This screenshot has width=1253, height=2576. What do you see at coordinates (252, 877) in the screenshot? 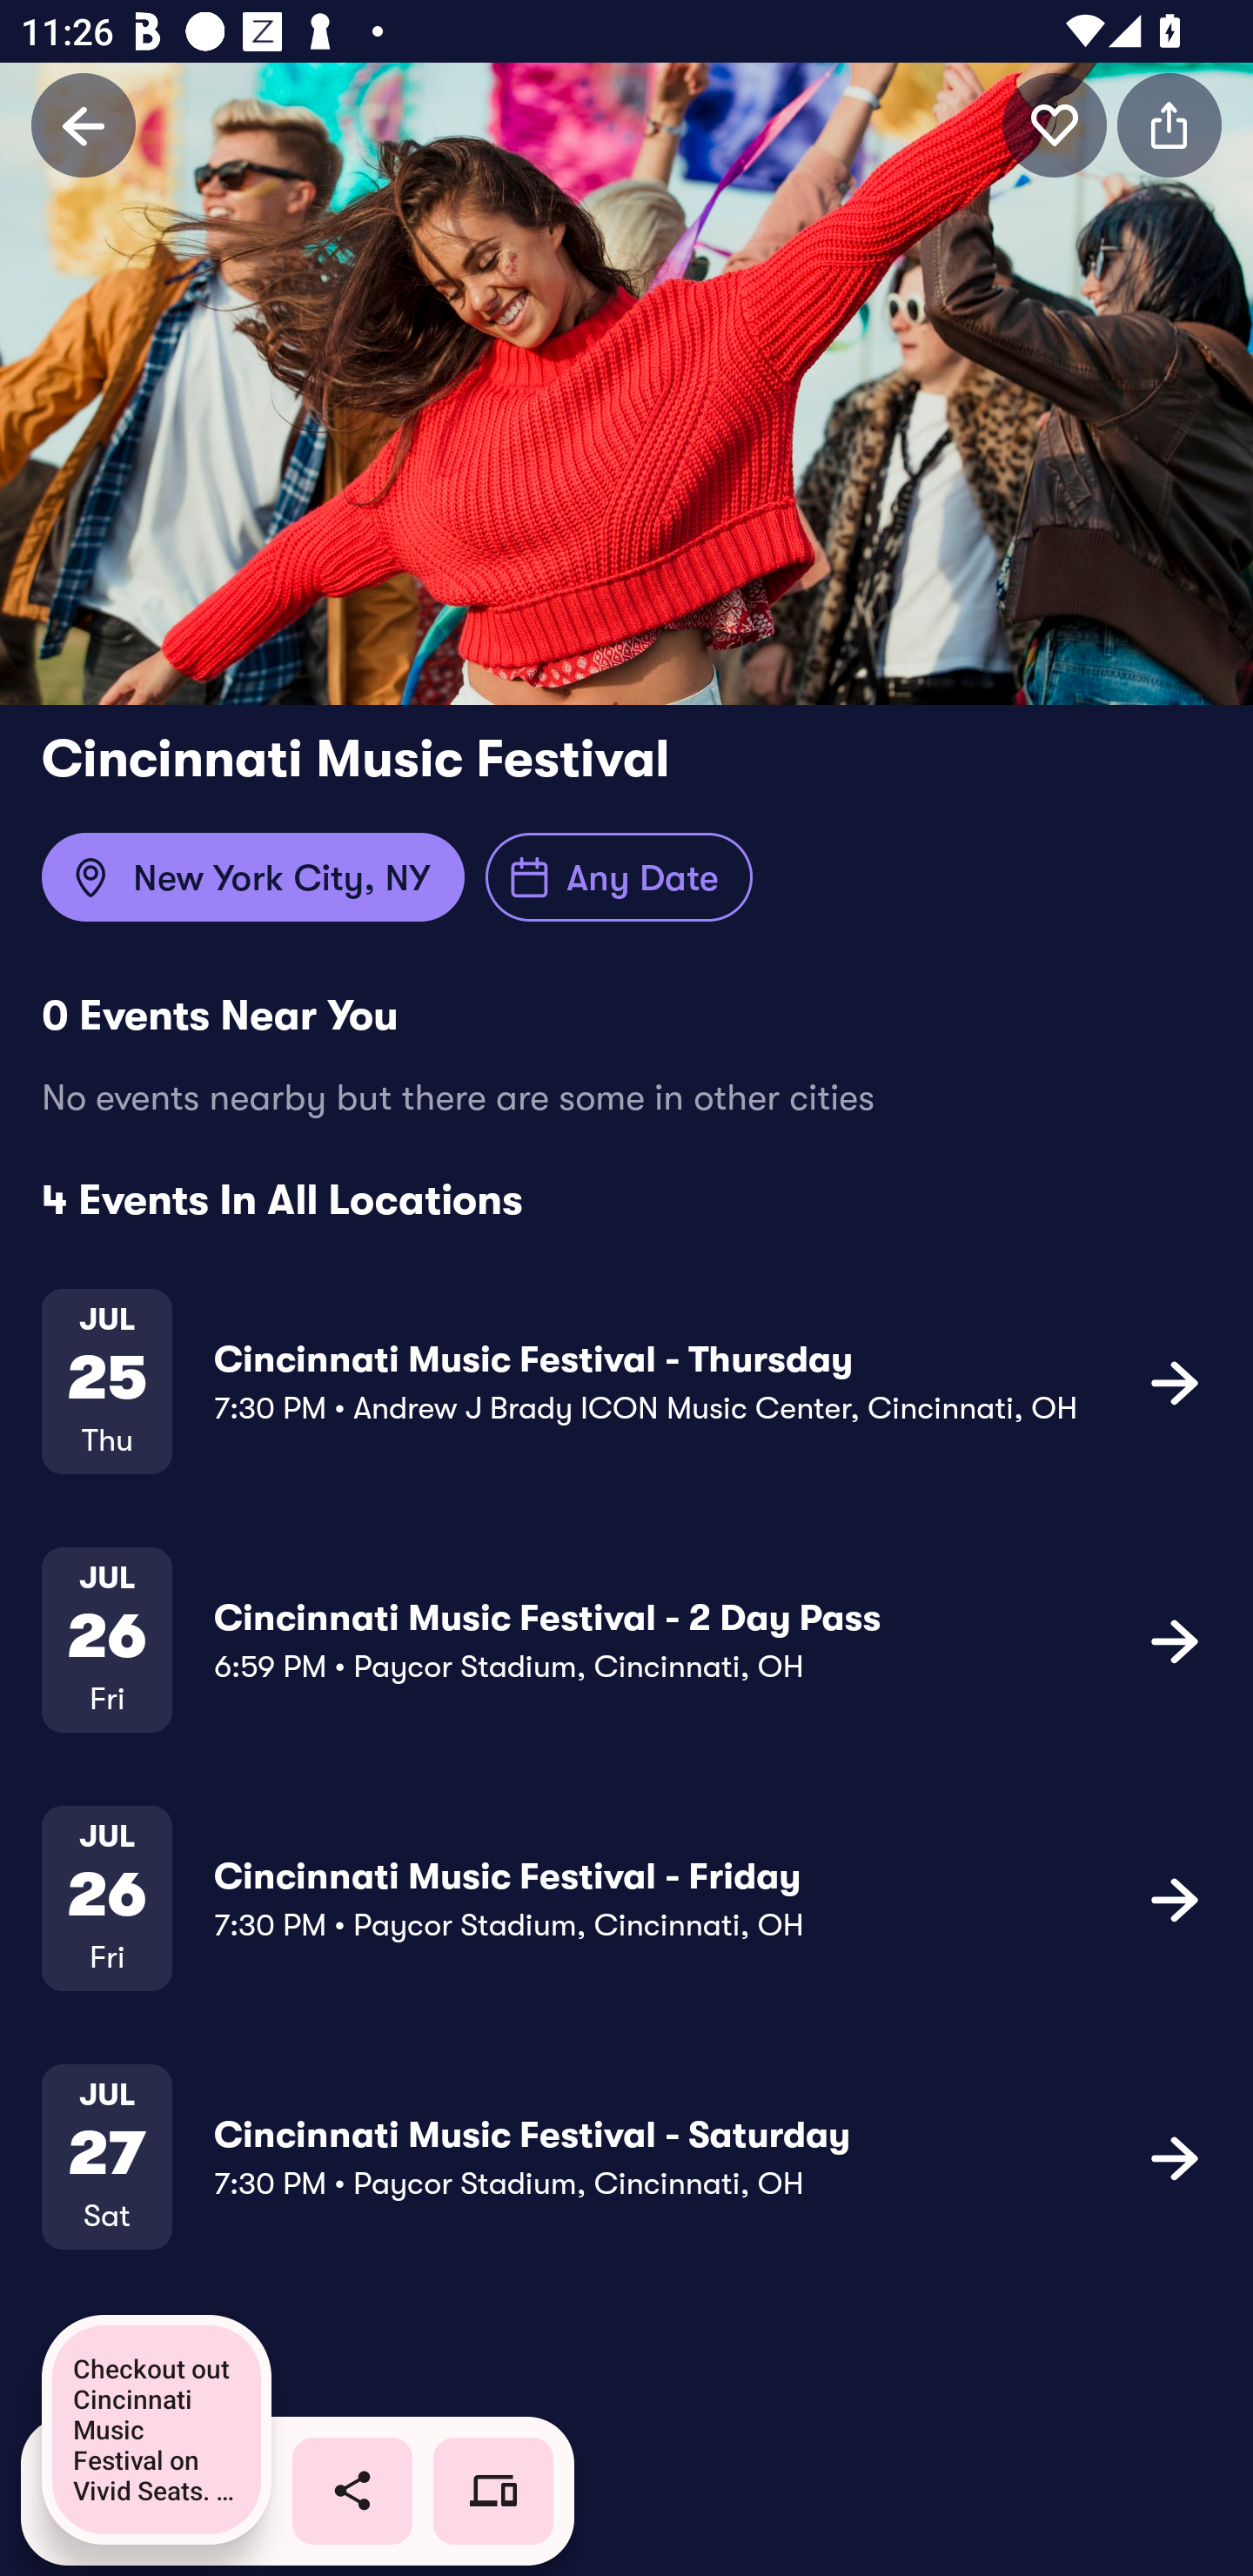
I see `New York City, NY` at bounding box center [252, 877].